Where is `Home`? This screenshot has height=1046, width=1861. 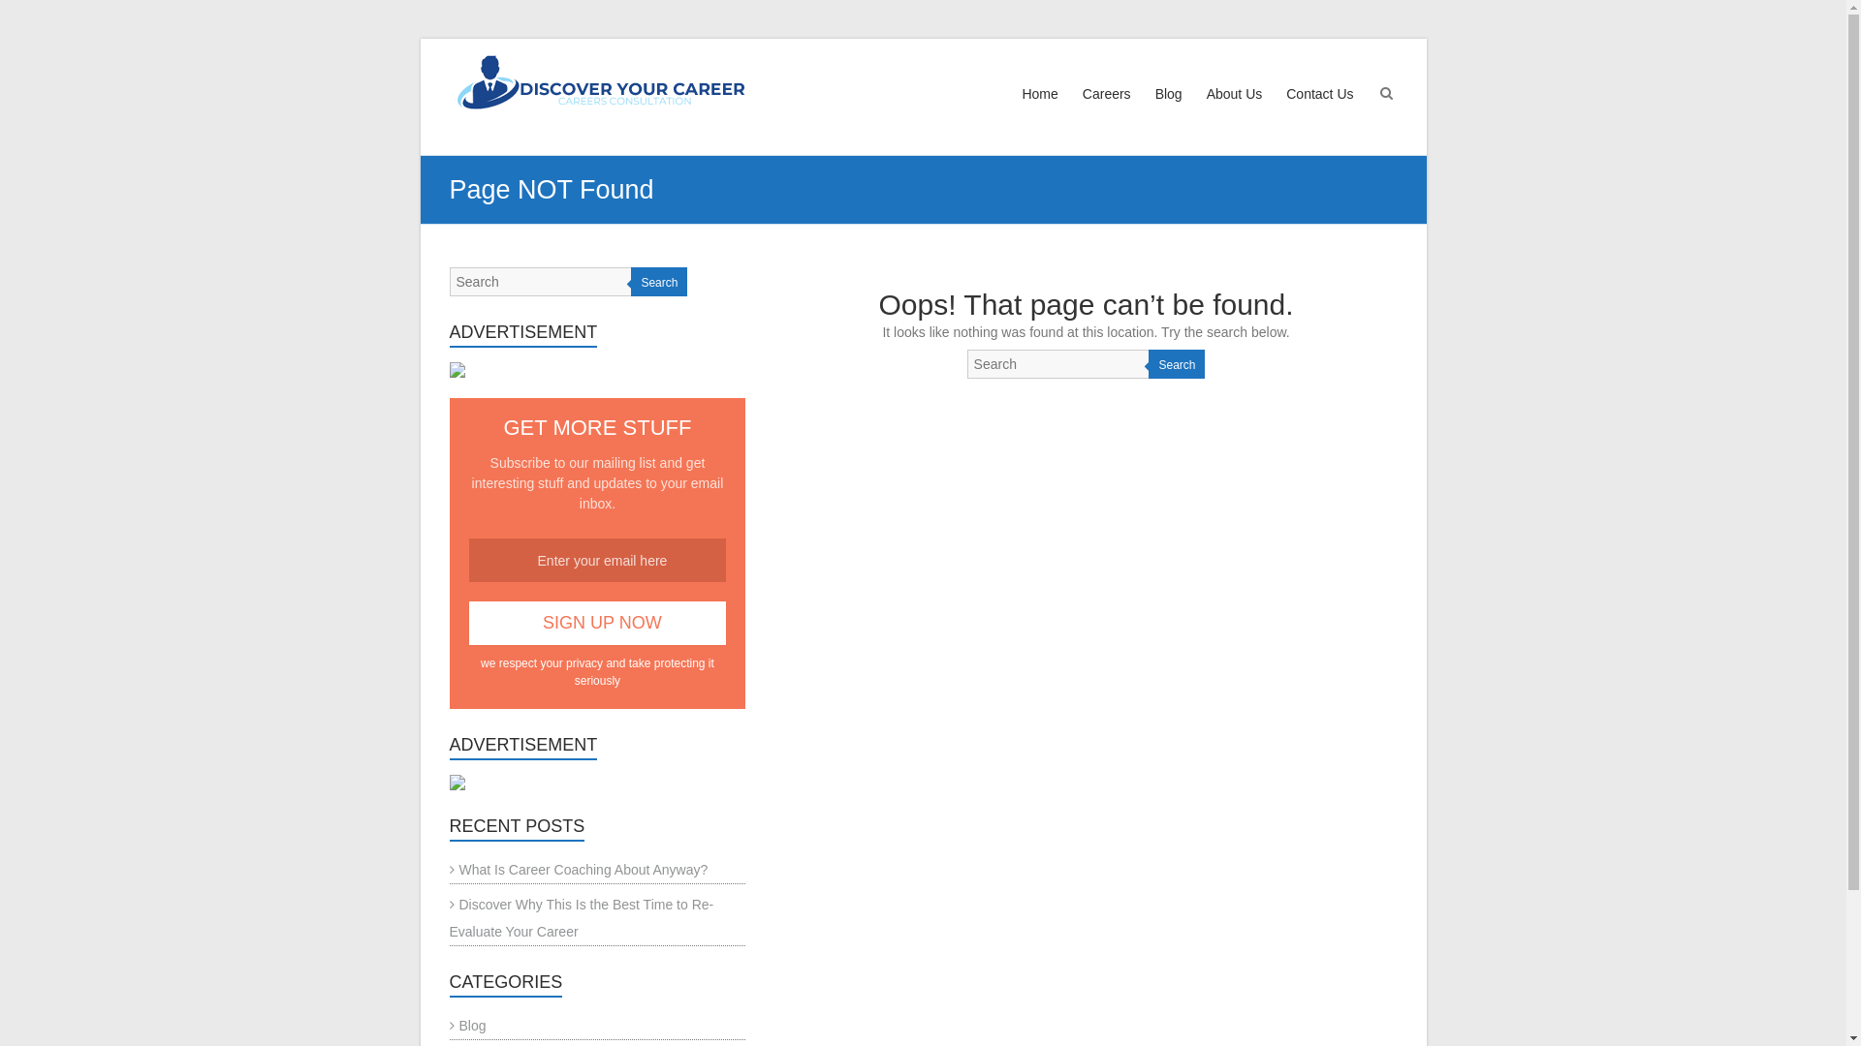
Home is located at coordinates (1039, 112).